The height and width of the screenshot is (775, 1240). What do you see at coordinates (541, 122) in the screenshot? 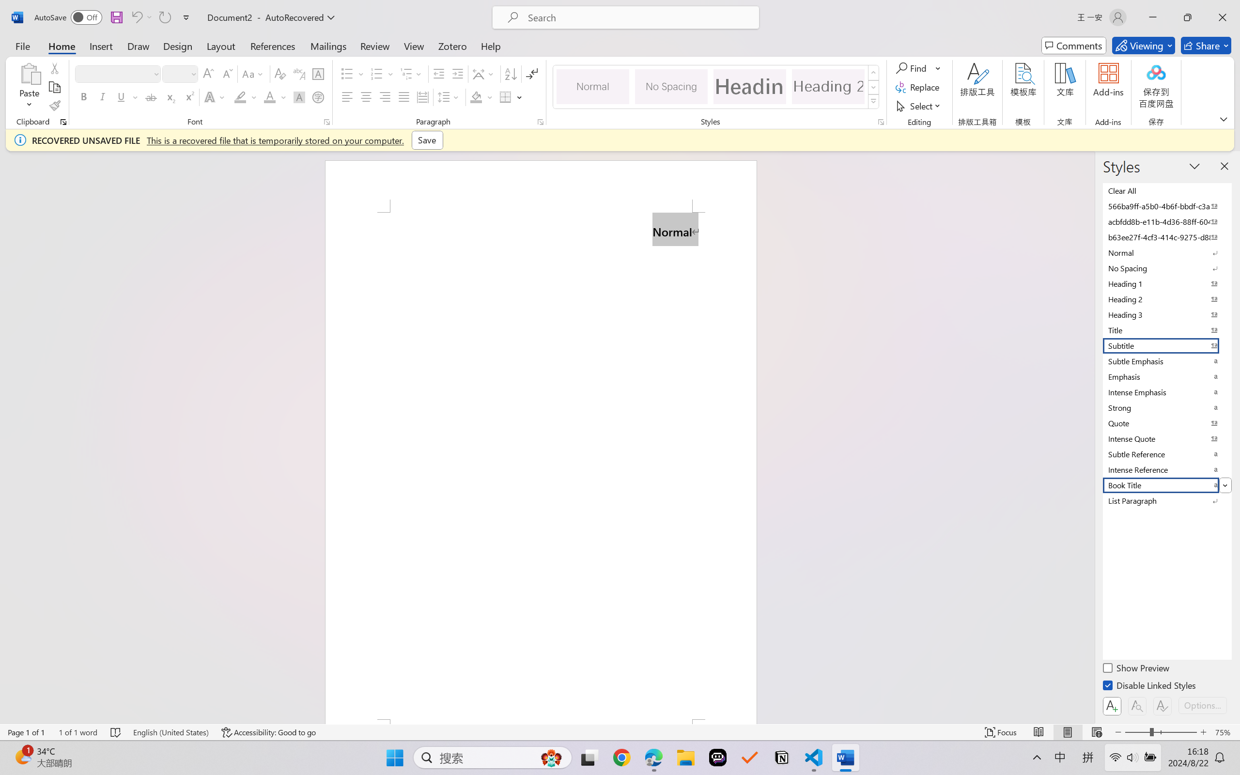
I see `Paragraph...` at bounding box center [541, 122].